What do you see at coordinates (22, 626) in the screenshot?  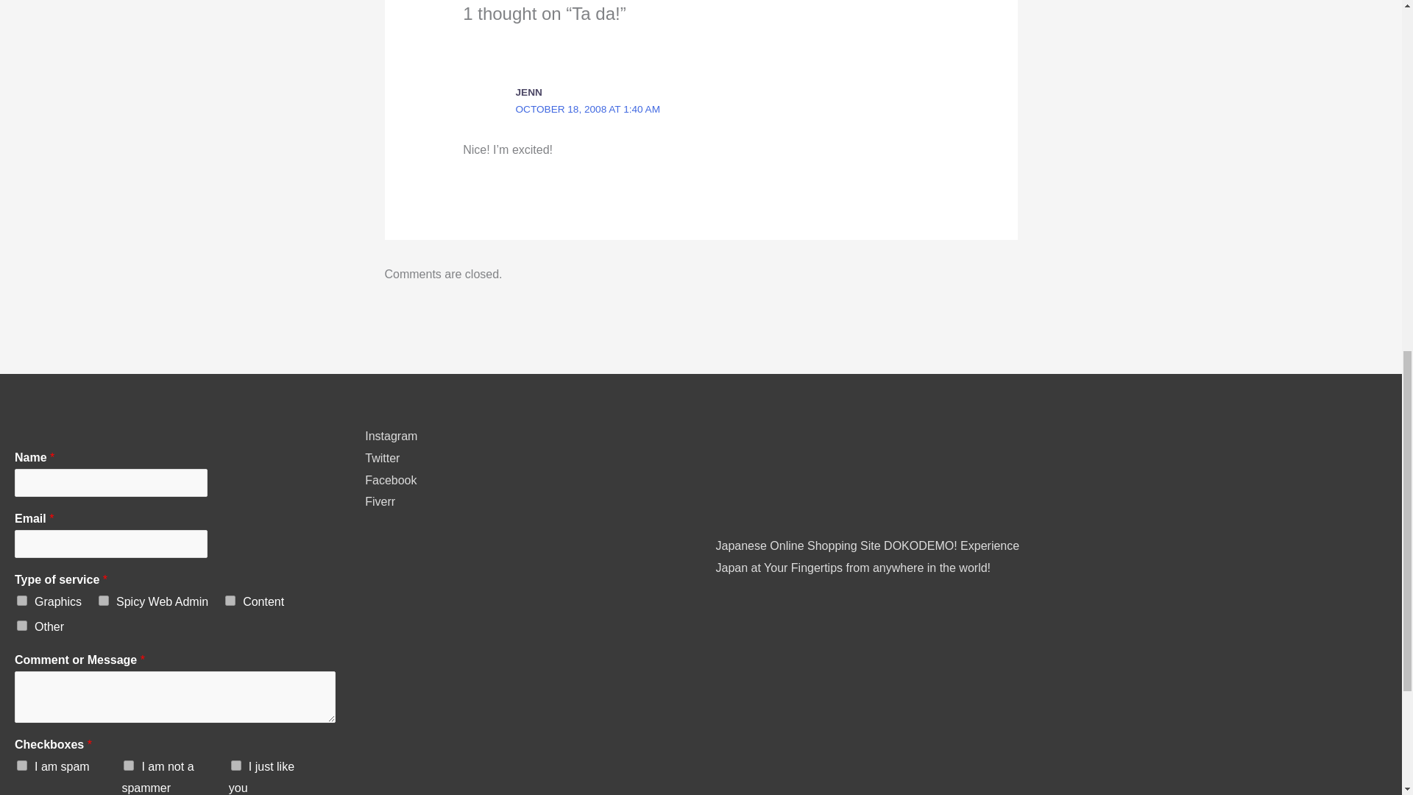 I see `Other` at bounding box center [22, 626].